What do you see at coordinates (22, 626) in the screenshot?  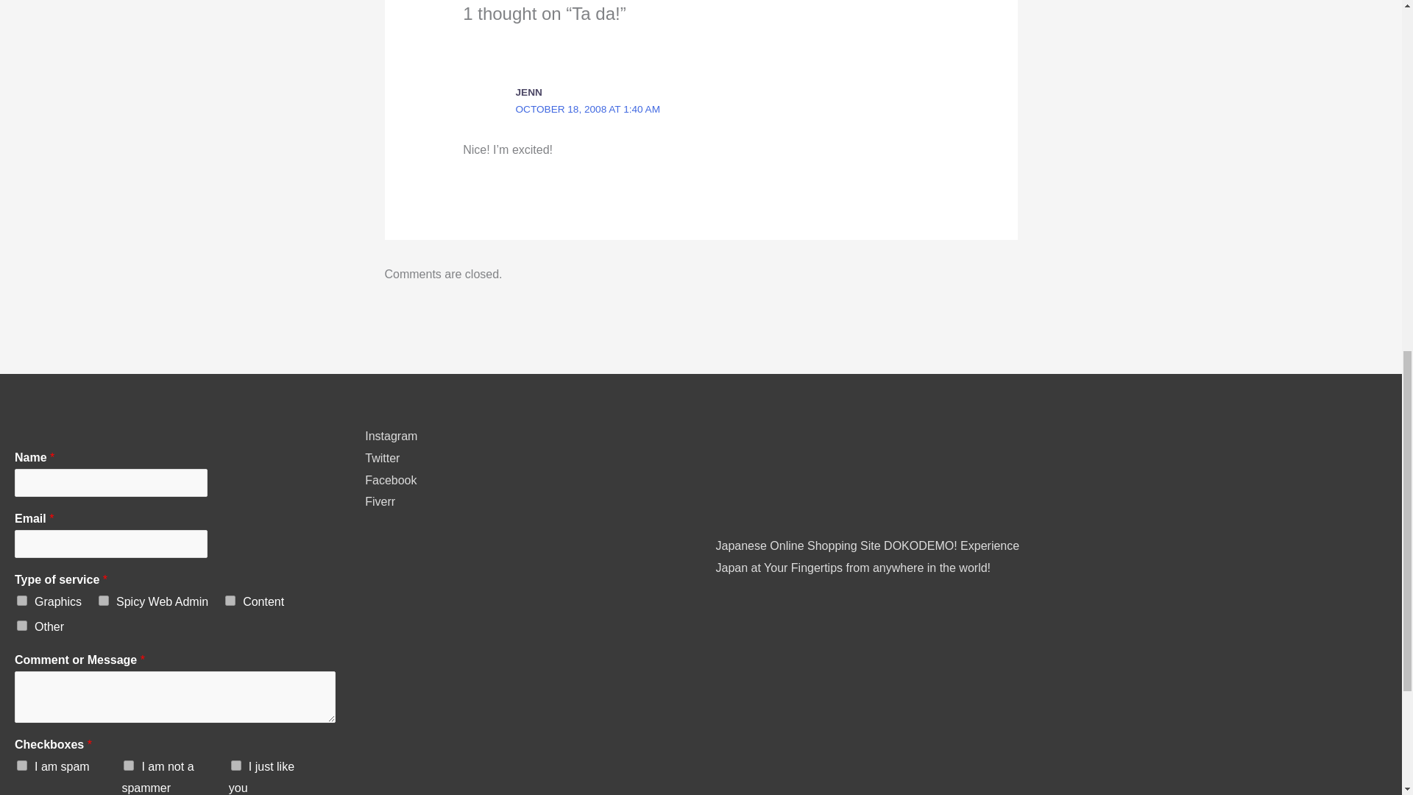 I see `Other` at bounding box center [22, 626].